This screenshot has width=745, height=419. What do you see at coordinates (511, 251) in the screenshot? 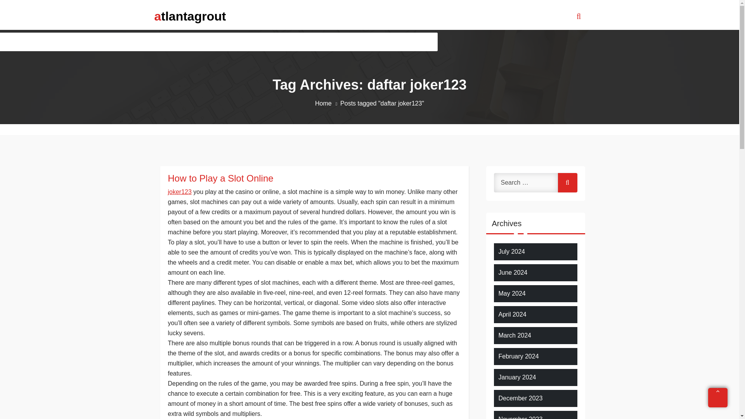
I see `July 2024` at bounding box center [511, 251].